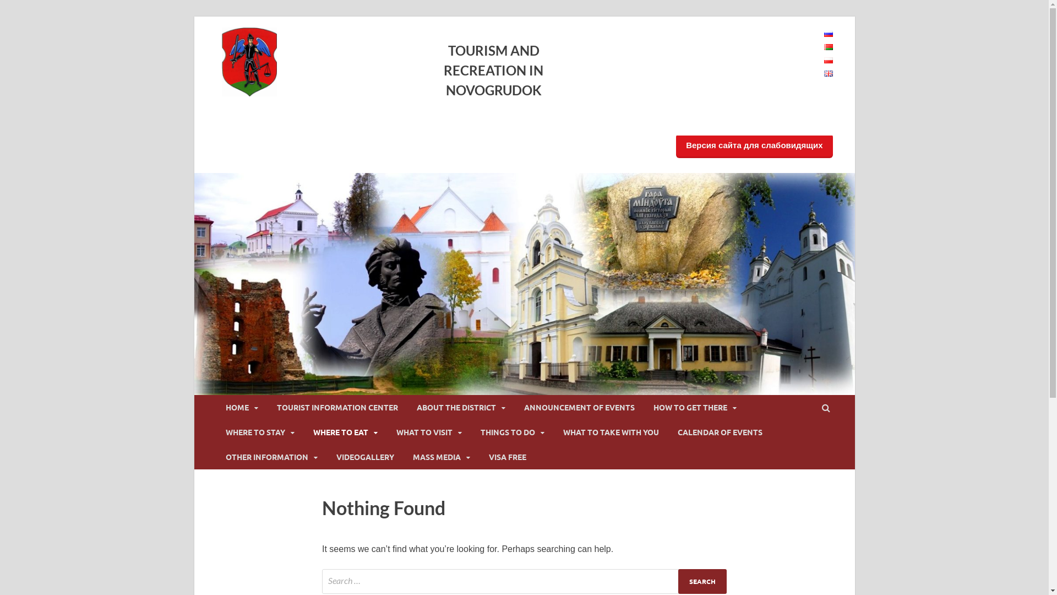 This screenshot has width=1057, height=595. I want to click on CALENDAR OF EVENTS, so click(720, 432).